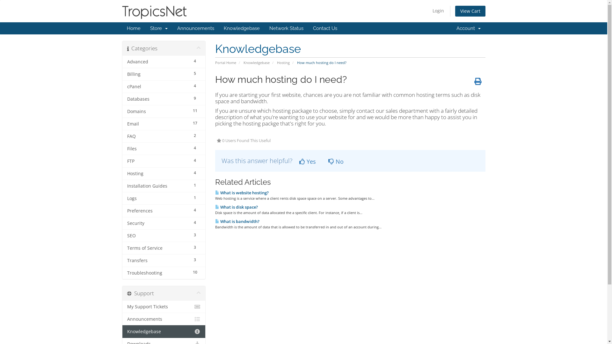 The image size is (612, 344). I want to click on 2
FAQ, so click(164, 136).